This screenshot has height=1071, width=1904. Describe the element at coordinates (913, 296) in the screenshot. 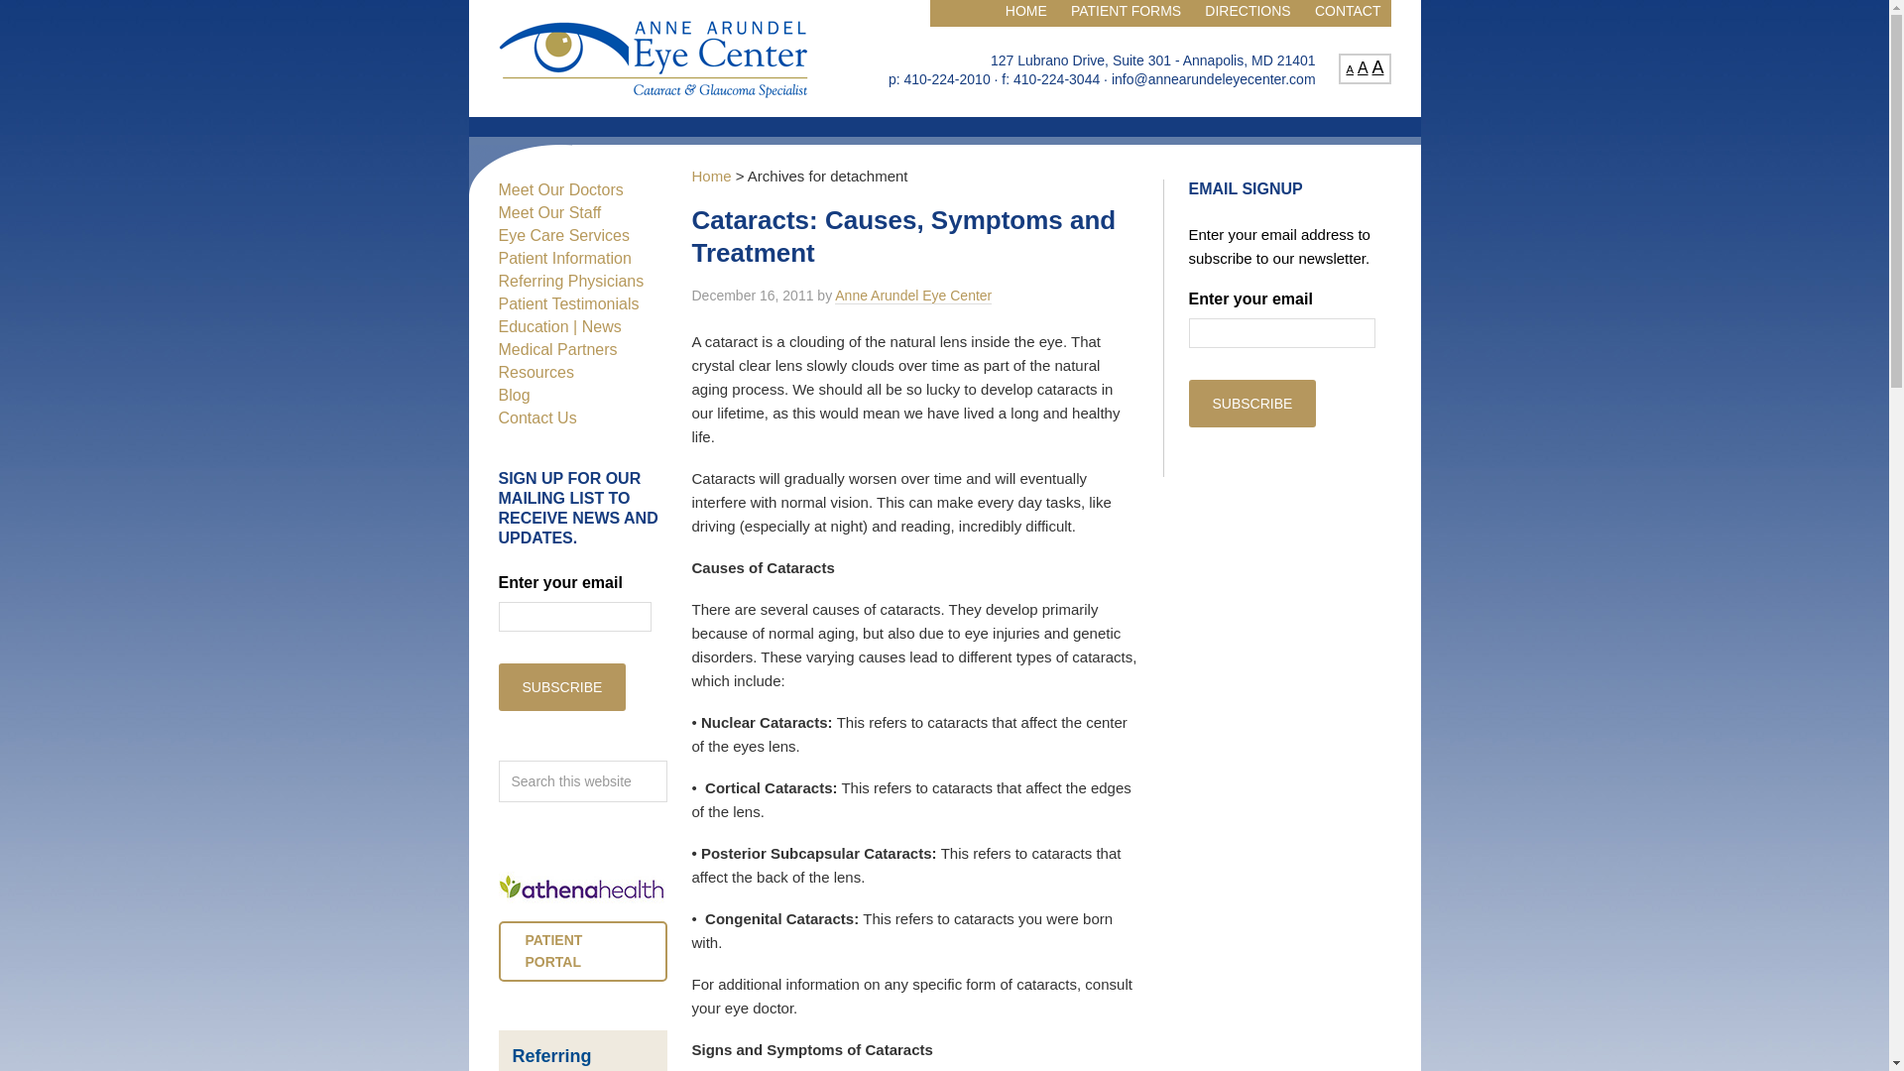

I see `Anne Arundel Eye Center` at that location.